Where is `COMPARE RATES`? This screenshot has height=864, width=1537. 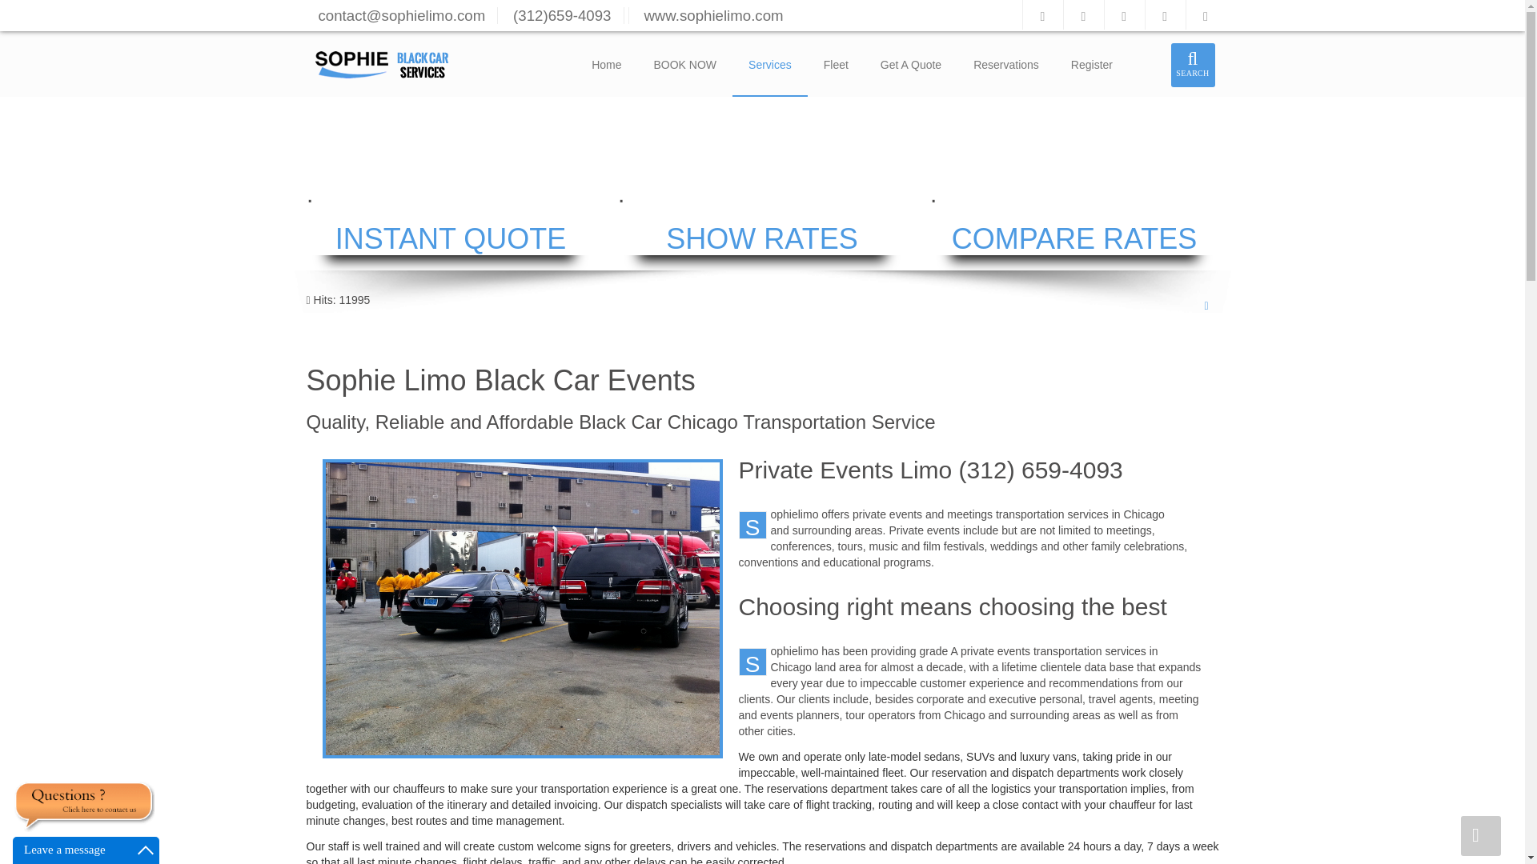
COMPARE RATES is located at coordinates (1074, 238).